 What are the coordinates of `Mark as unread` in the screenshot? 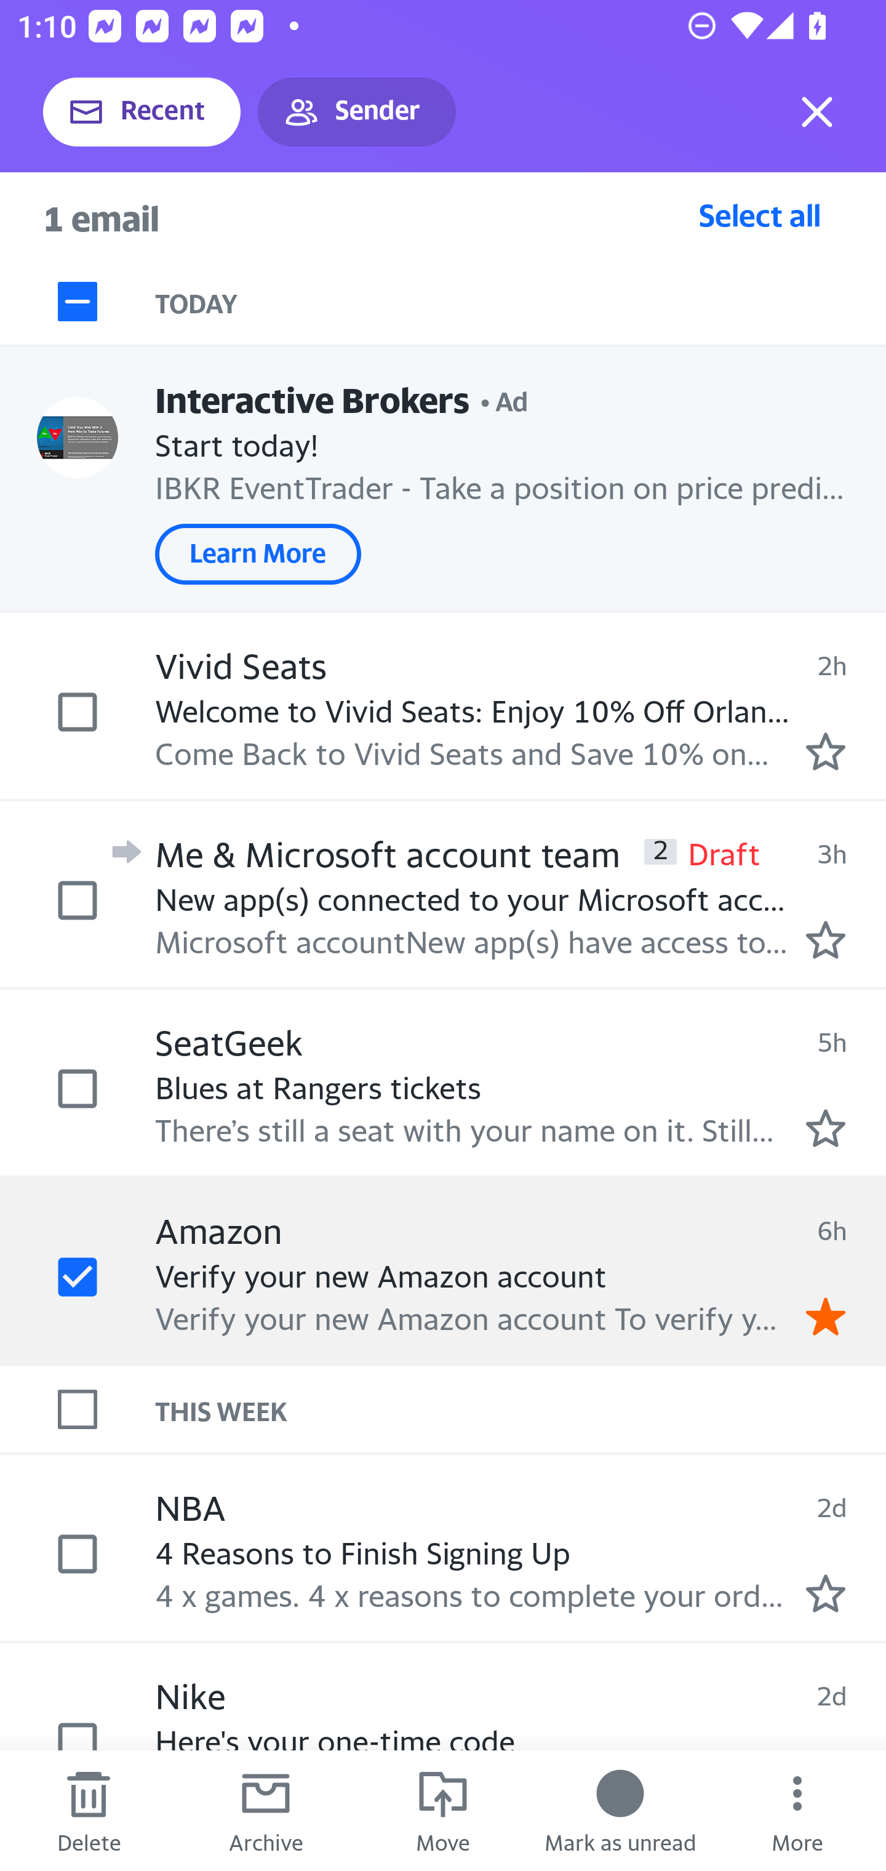 It's located at (620, 1811).